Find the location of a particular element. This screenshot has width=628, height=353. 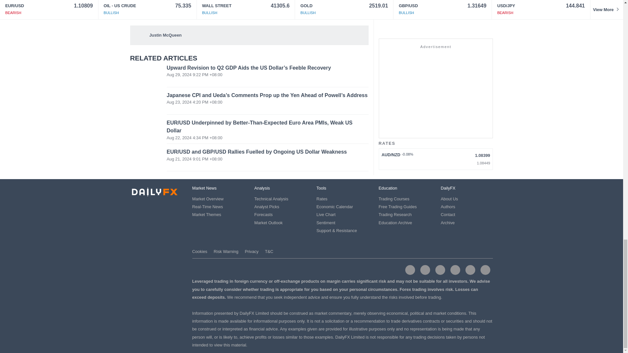

Technical Analysis is located at coordinates (271, 199).